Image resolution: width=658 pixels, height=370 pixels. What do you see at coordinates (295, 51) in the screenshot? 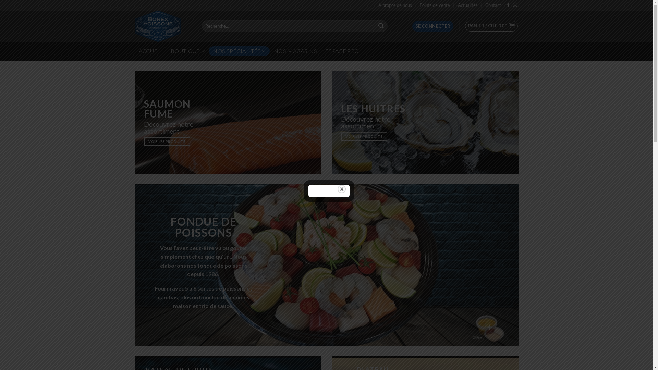
I see `NOS MAGASINS` at bounding box center [295, 51].